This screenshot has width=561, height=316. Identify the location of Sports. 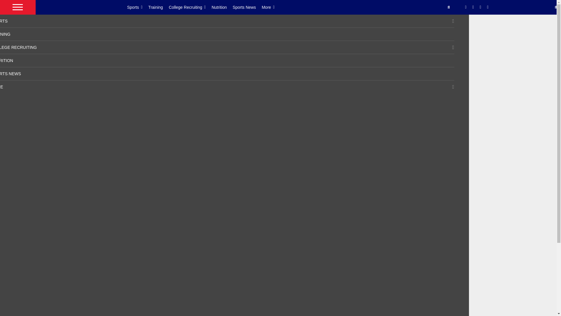
(138, 7).